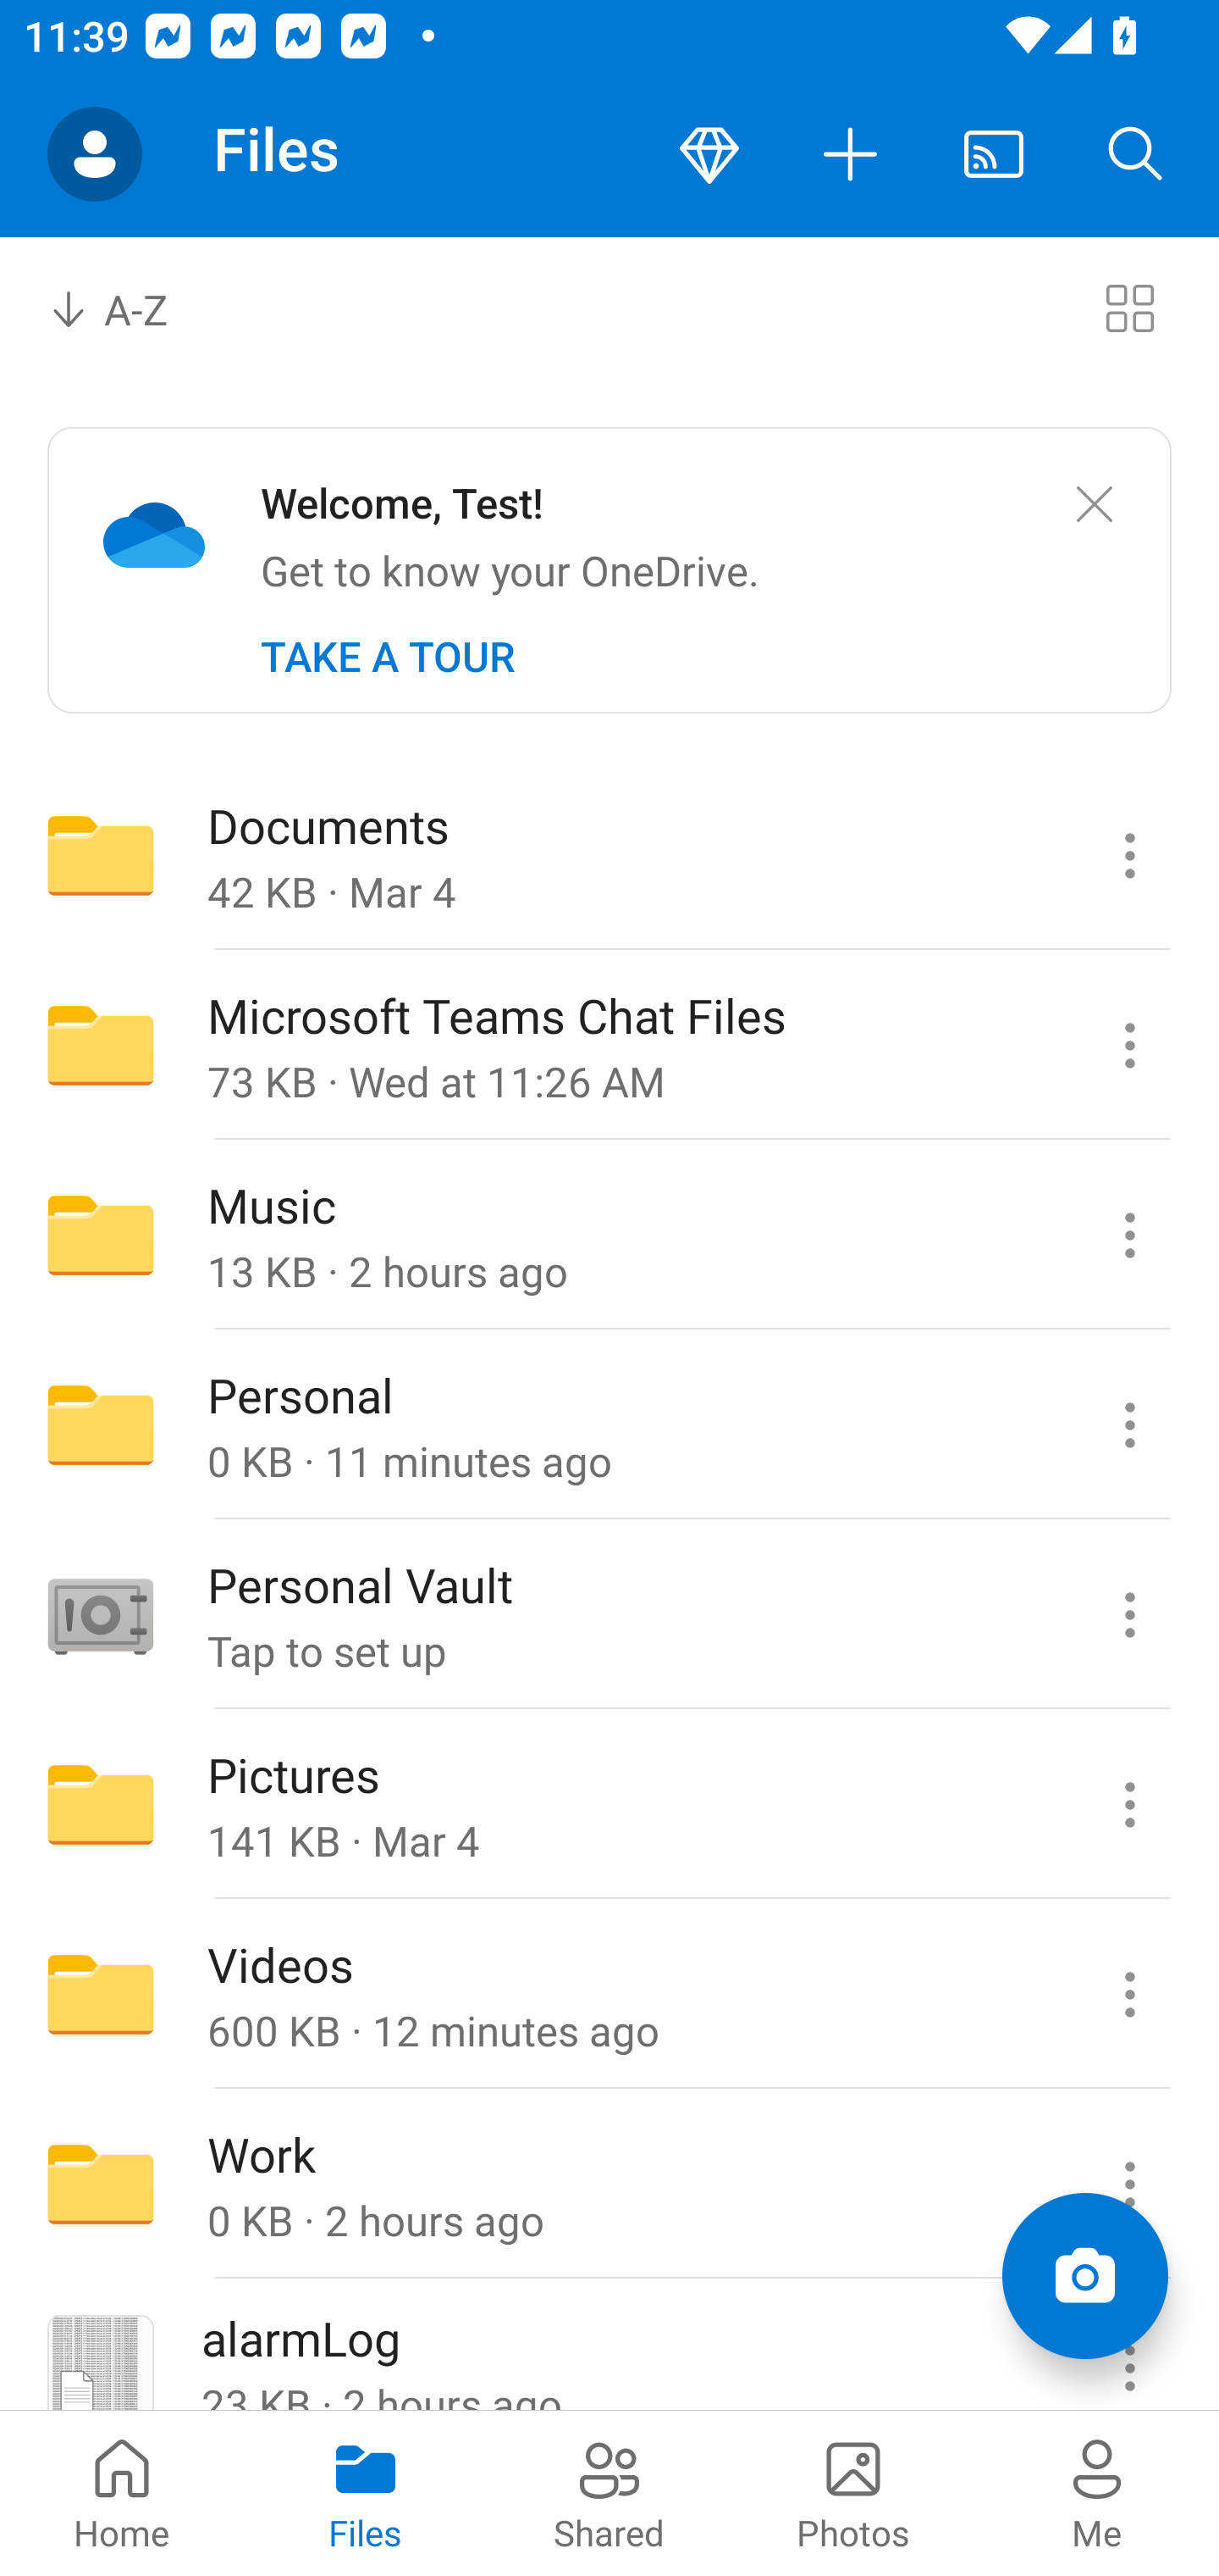 The image size is (1219, 2576). Describe the element at coordinates (1136, 154) in the screenshot. I see `Search button` at that location.